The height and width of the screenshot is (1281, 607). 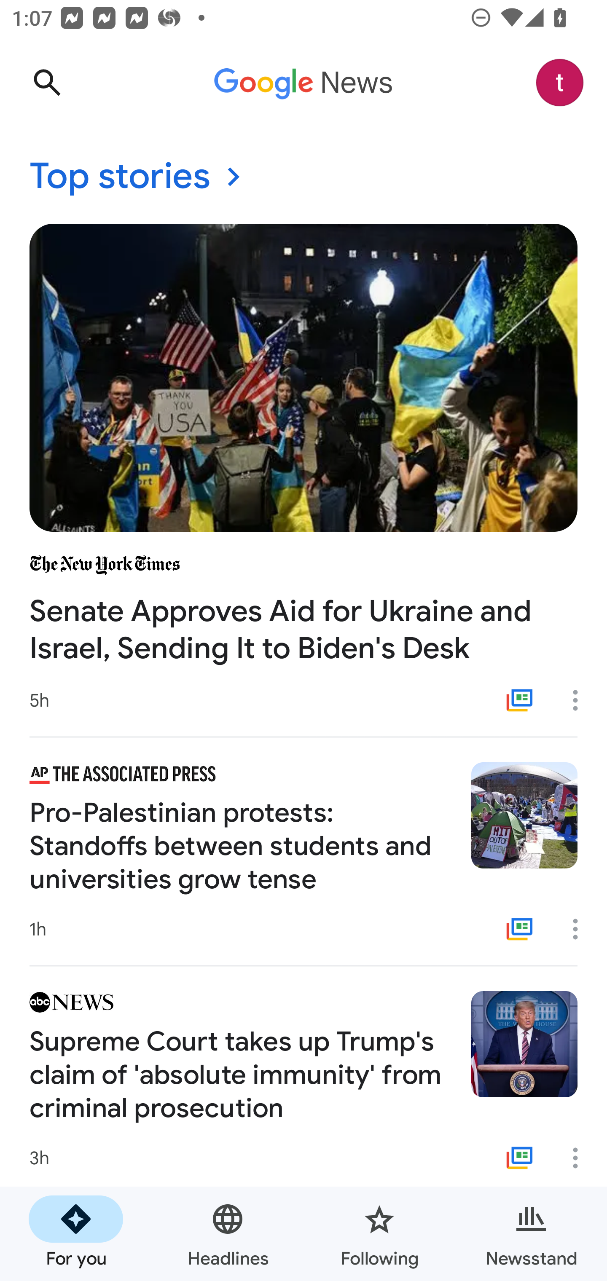 I want to click on More options, so click(x=581, y=1158).